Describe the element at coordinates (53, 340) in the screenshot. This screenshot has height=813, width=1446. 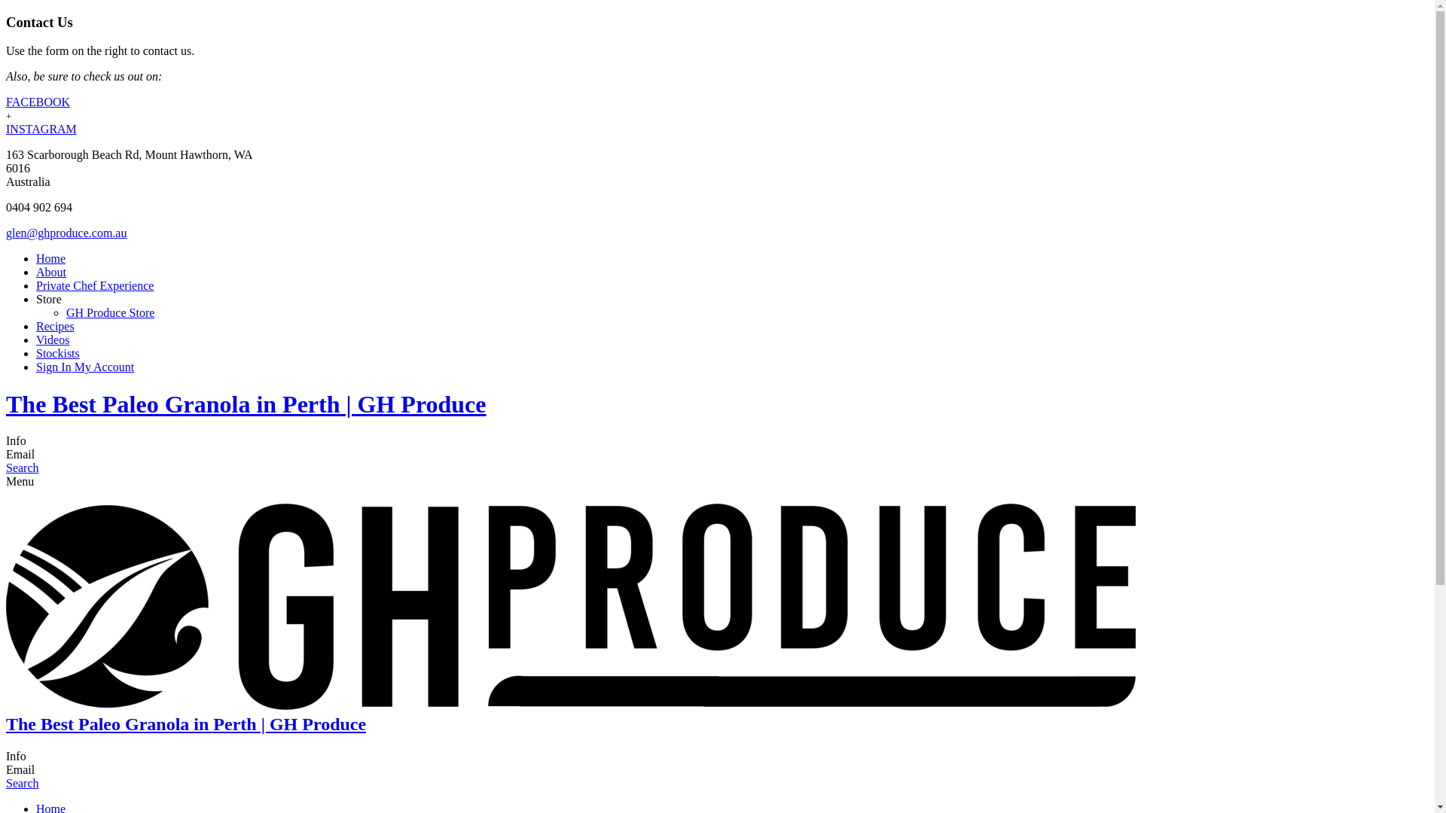
I see `Videos` at that location.